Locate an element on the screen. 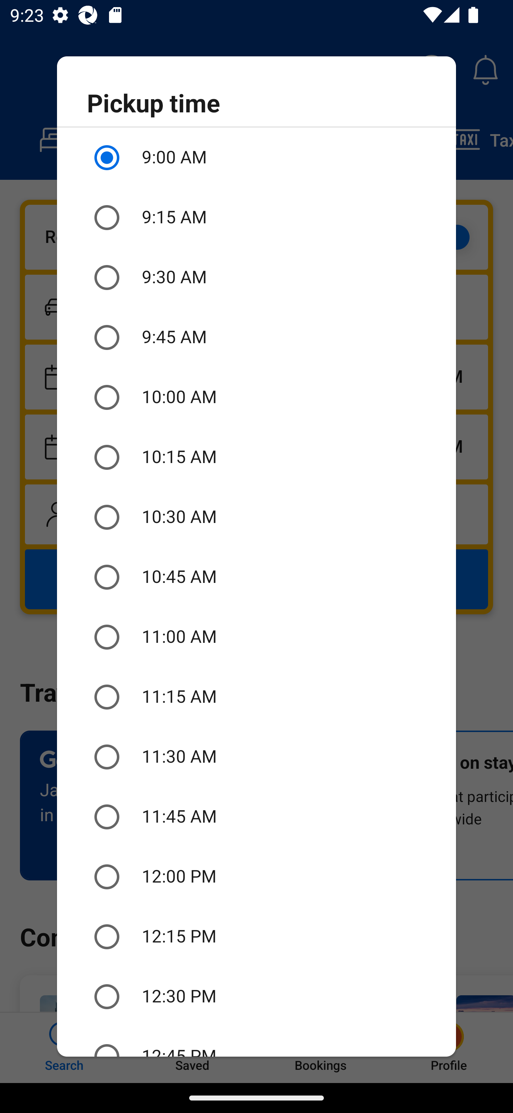  9:45 AM is located at coordinates (256, 337).